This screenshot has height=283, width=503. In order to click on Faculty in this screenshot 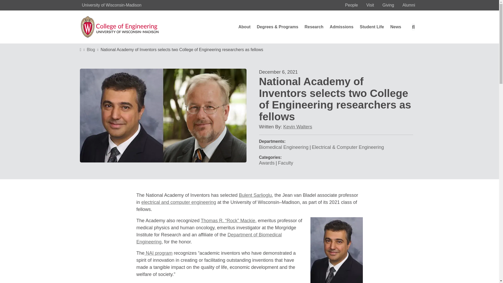, I will do `click(286, 163)`.